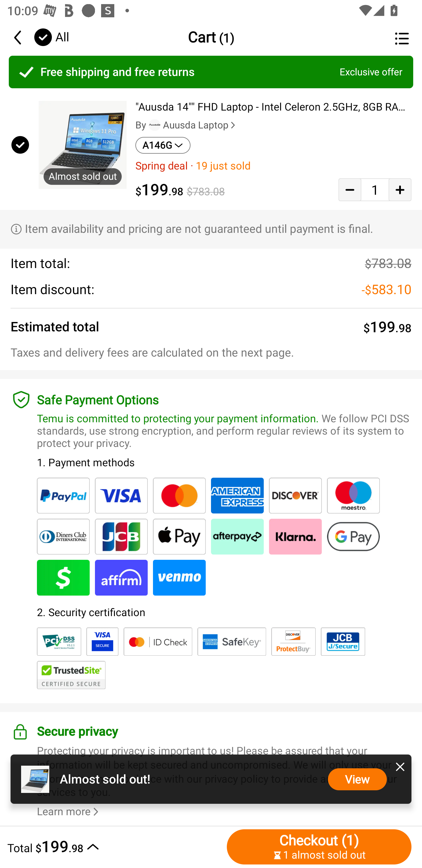  Describe the element at coordinates (319, 847) in the screenshot. I see `Checkout Checkout (1) ￼1 almost sold out` at that location.